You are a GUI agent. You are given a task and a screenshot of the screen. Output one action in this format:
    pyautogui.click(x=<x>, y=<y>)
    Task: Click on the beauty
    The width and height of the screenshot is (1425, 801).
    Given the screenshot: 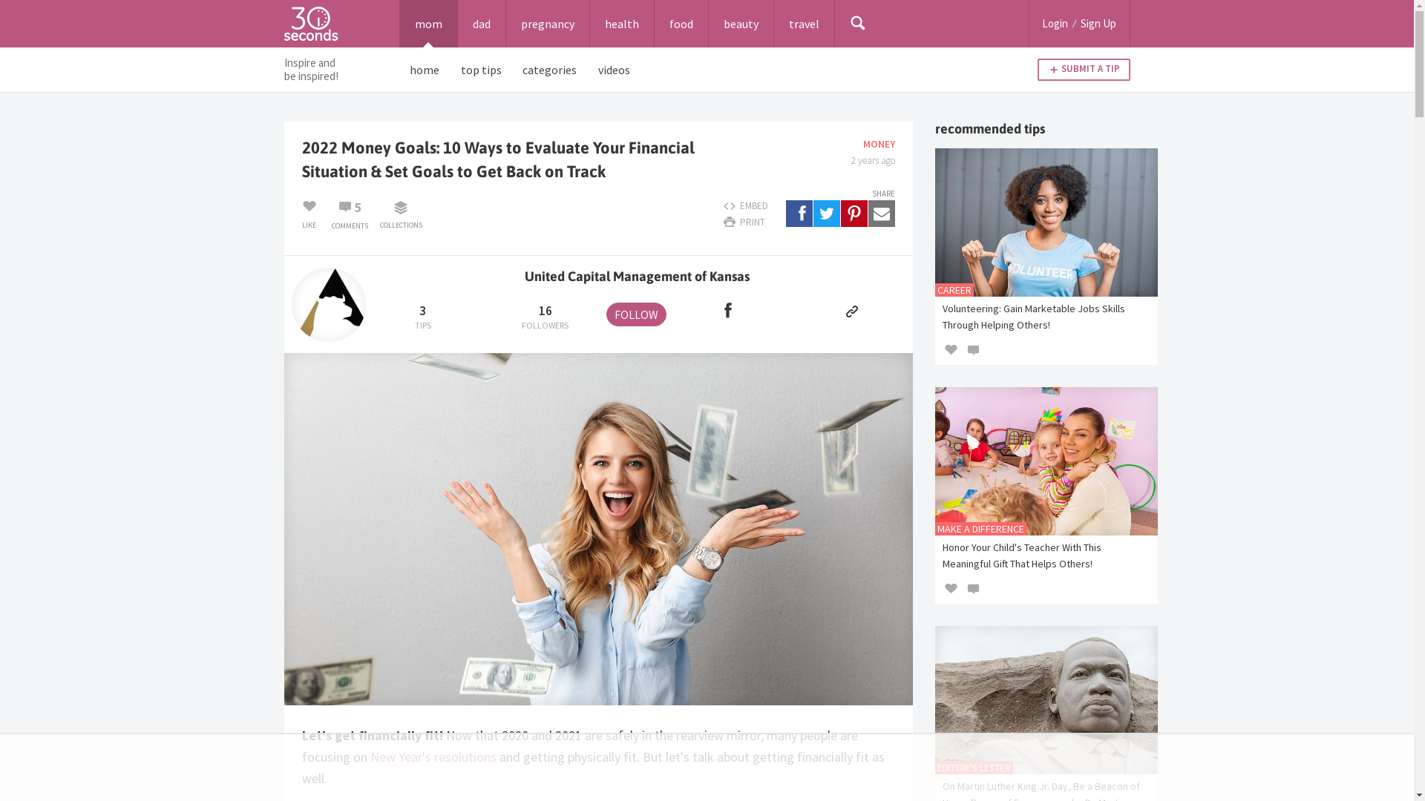 What is the action you would take?
    pyautogui.click(x=741, y=24)
    